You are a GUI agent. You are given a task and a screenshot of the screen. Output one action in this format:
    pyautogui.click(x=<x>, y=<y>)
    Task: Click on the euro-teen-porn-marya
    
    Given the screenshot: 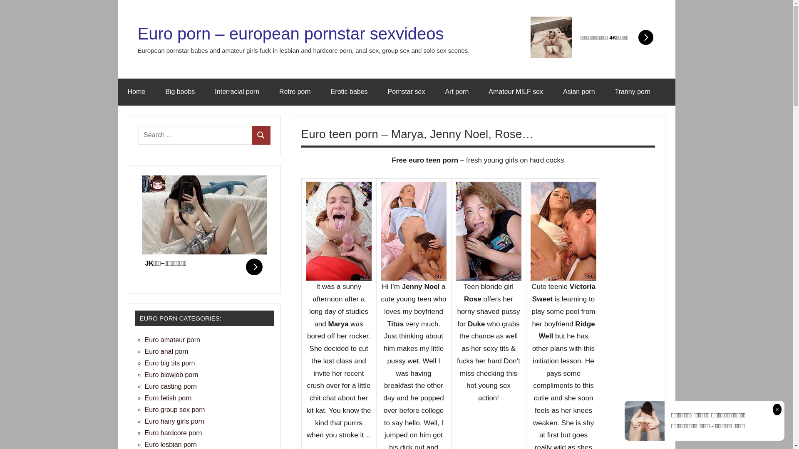 What is the action you would take?
    pyautogui.click(x=339, y=231)
    